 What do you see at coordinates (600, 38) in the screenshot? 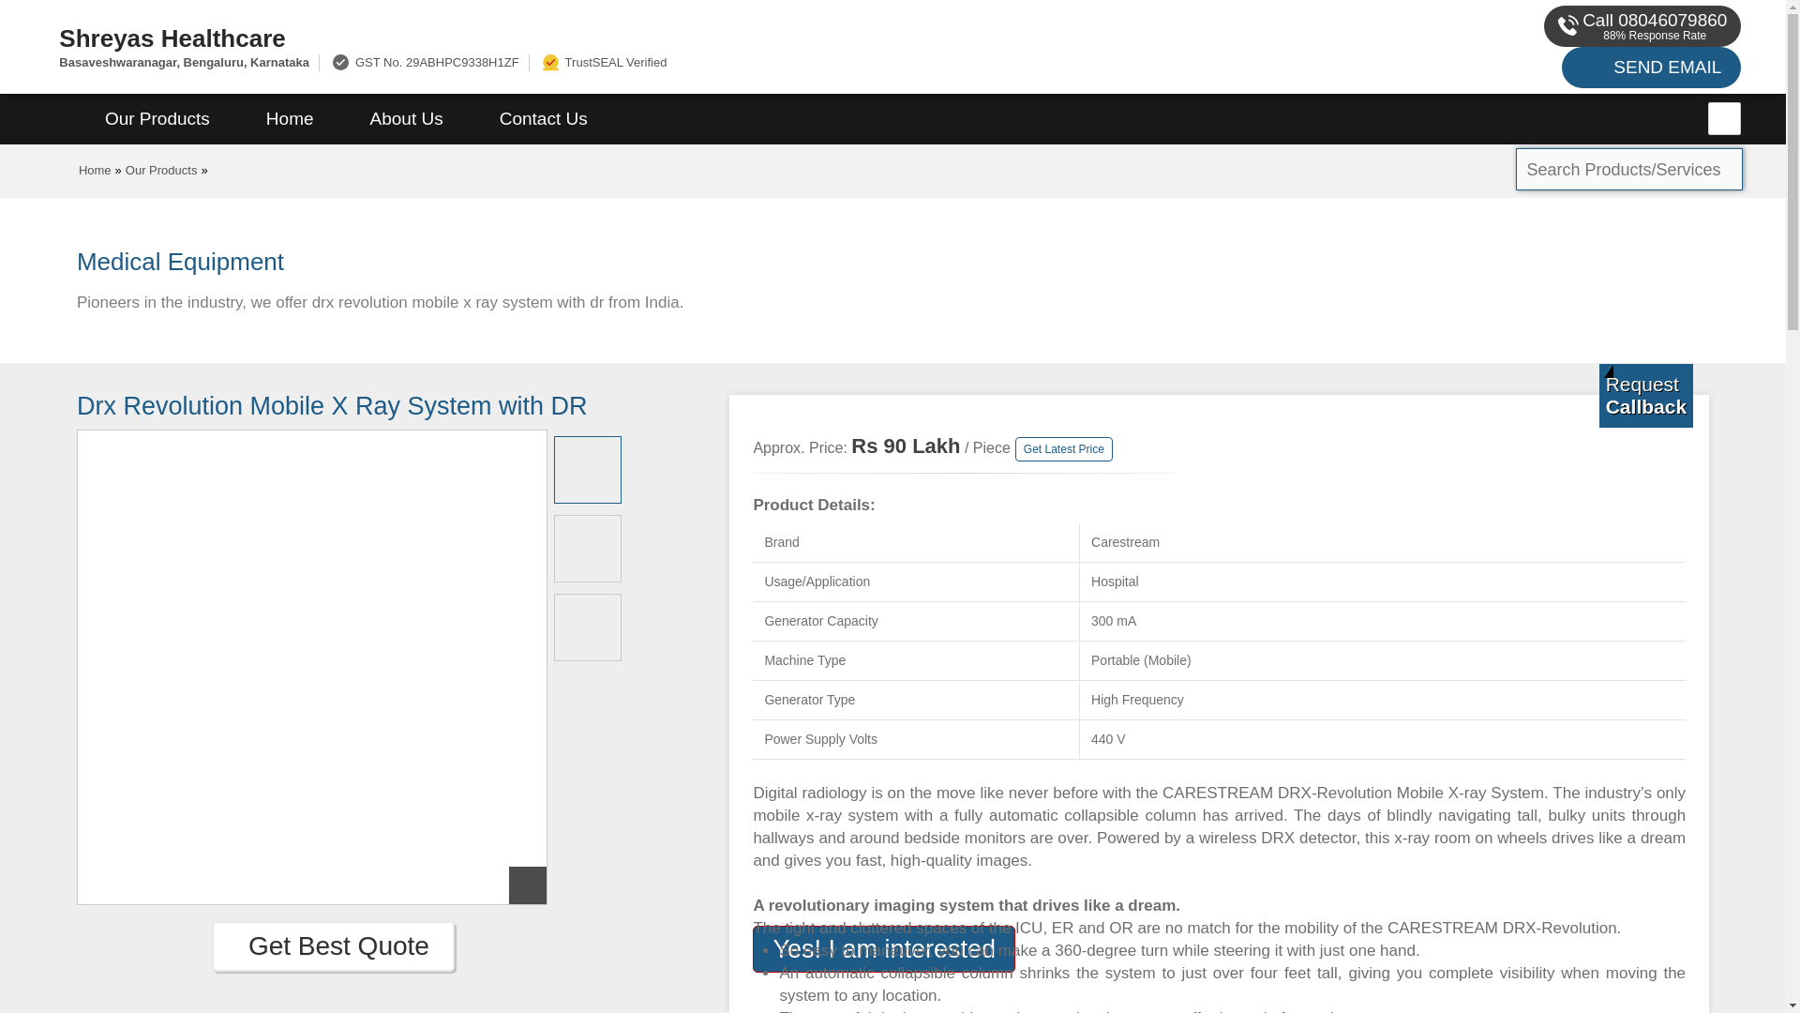
I see `Shreyas Healthcare` at bounding box center [600, 38].